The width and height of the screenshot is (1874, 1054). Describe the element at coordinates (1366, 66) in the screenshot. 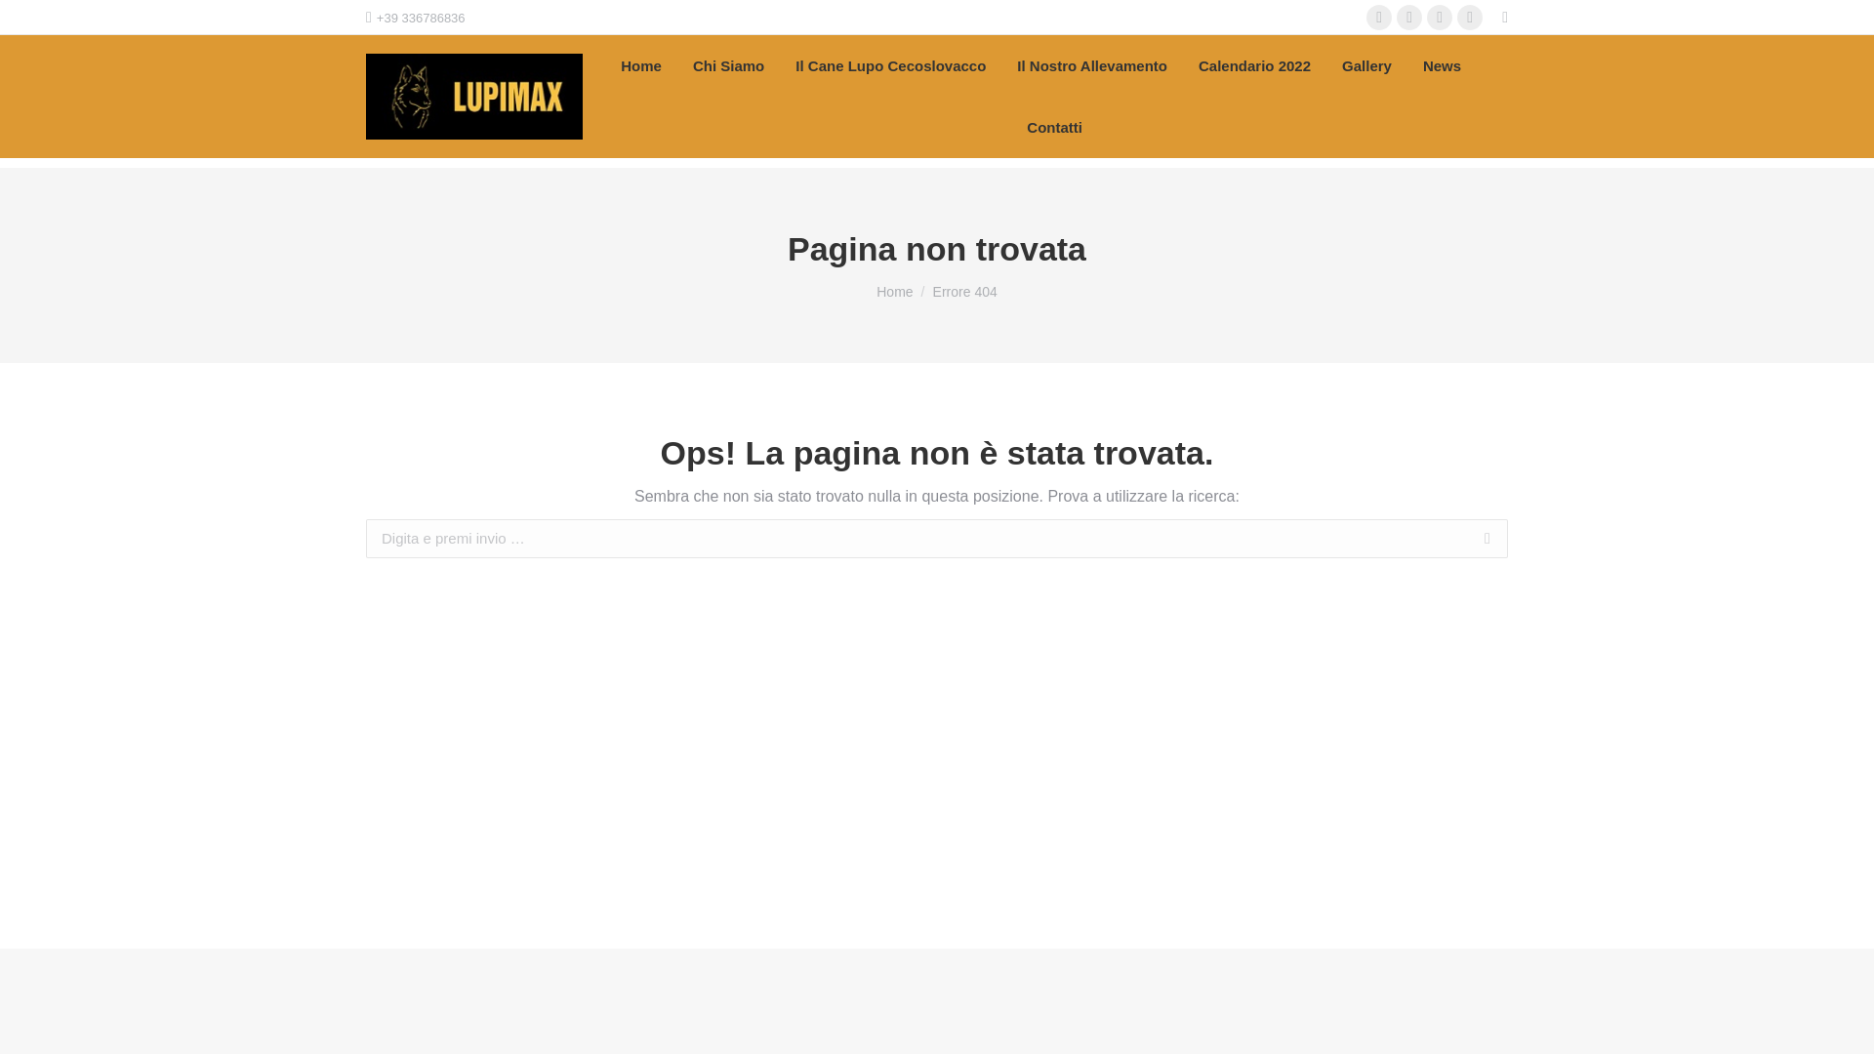

I see `Gallery` at that location.